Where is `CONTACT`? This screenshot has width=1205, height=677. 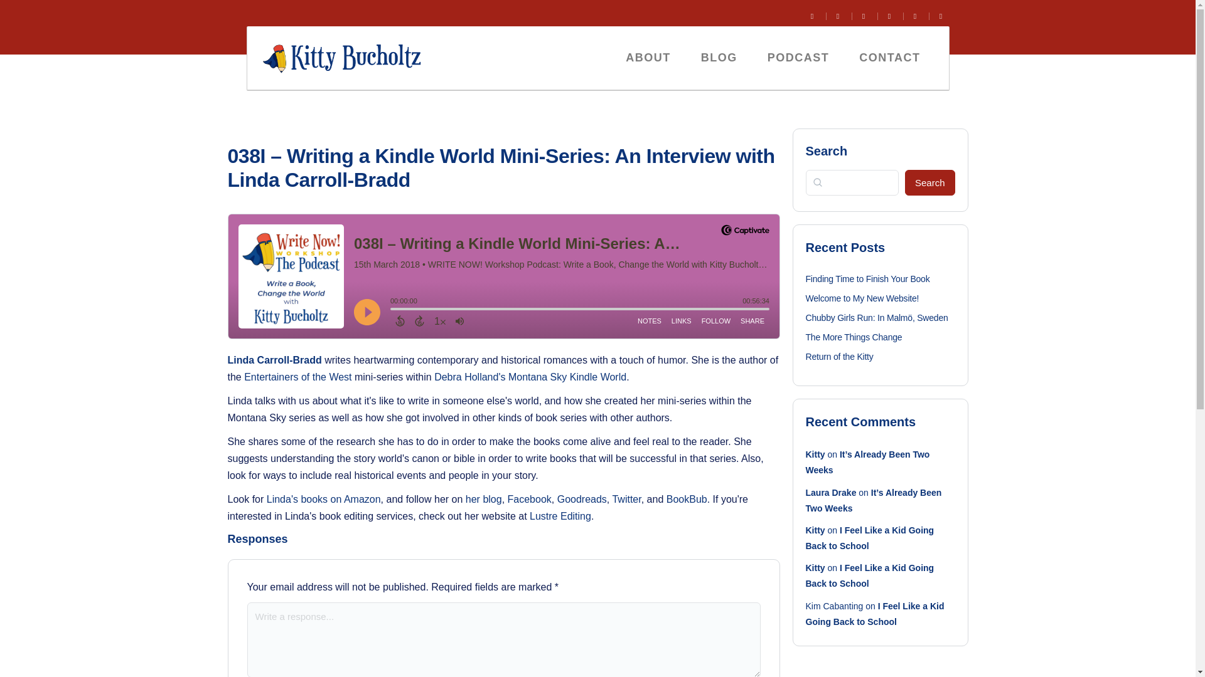 CONTACT is located at coordinates (890, 58).